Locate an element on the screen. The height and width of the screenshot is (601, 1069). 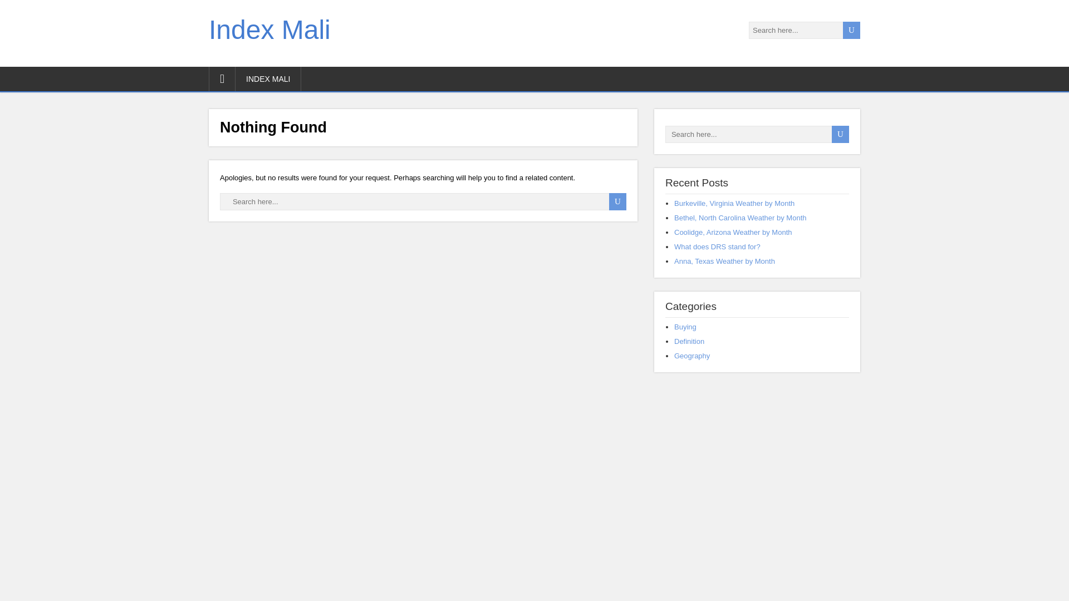
Buying is located at coordinates (685, 327).